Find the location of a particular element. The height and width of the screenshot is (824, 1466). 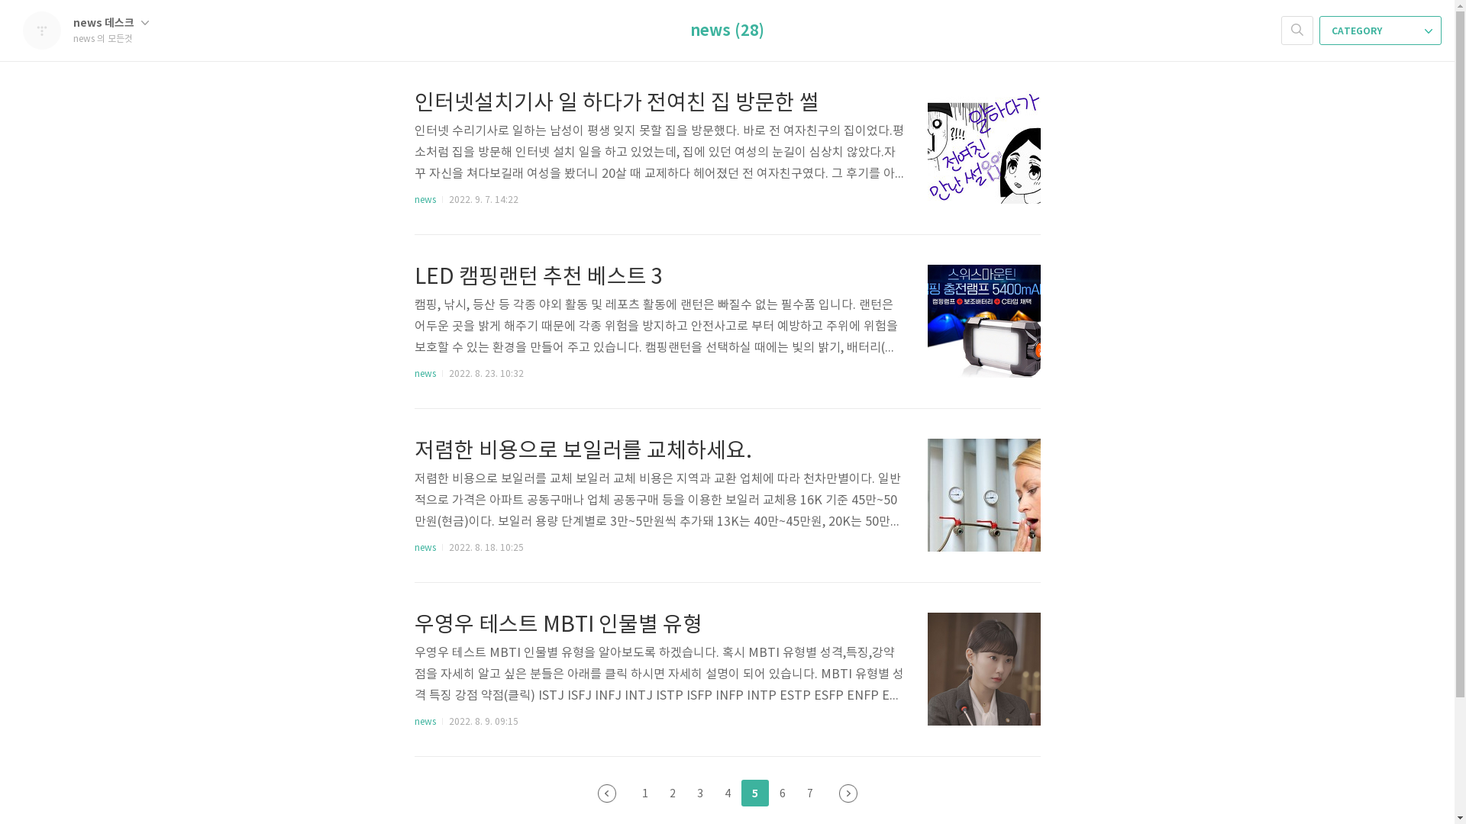

news is located at coordinates (425, 548).